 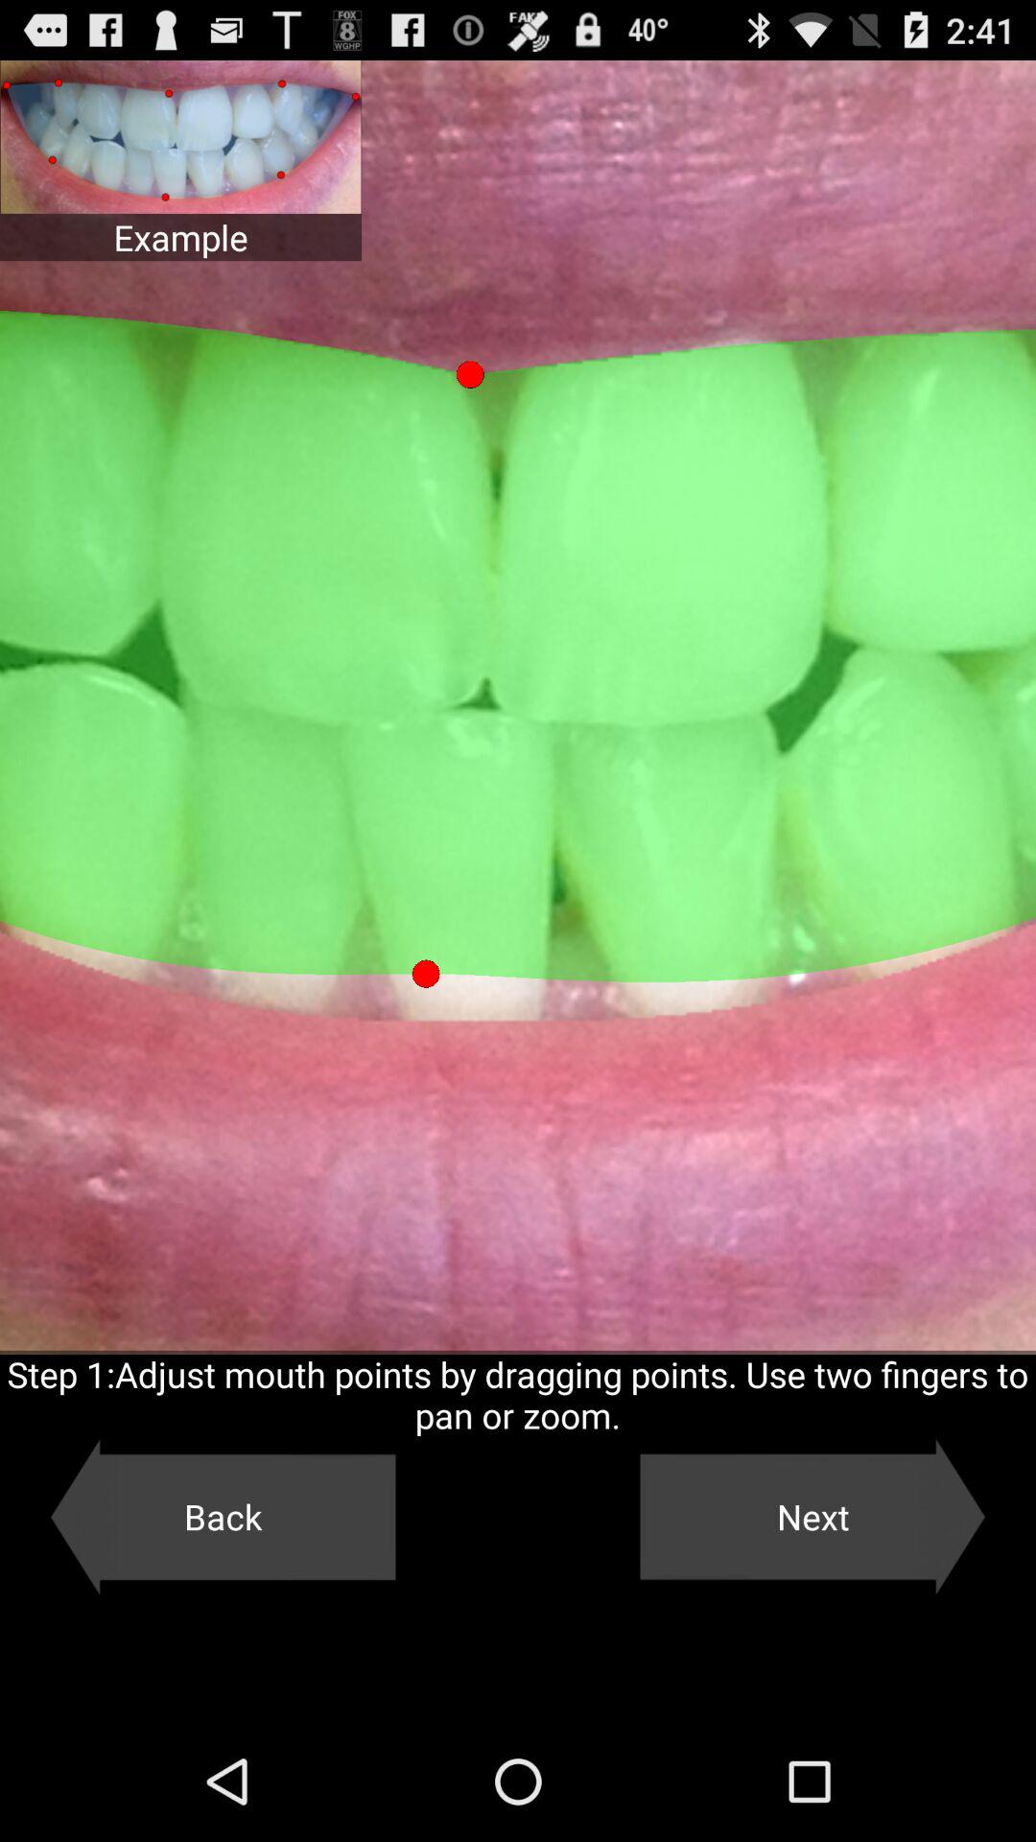 I want to click on turn off the next item, so click(x=812, y=1517).